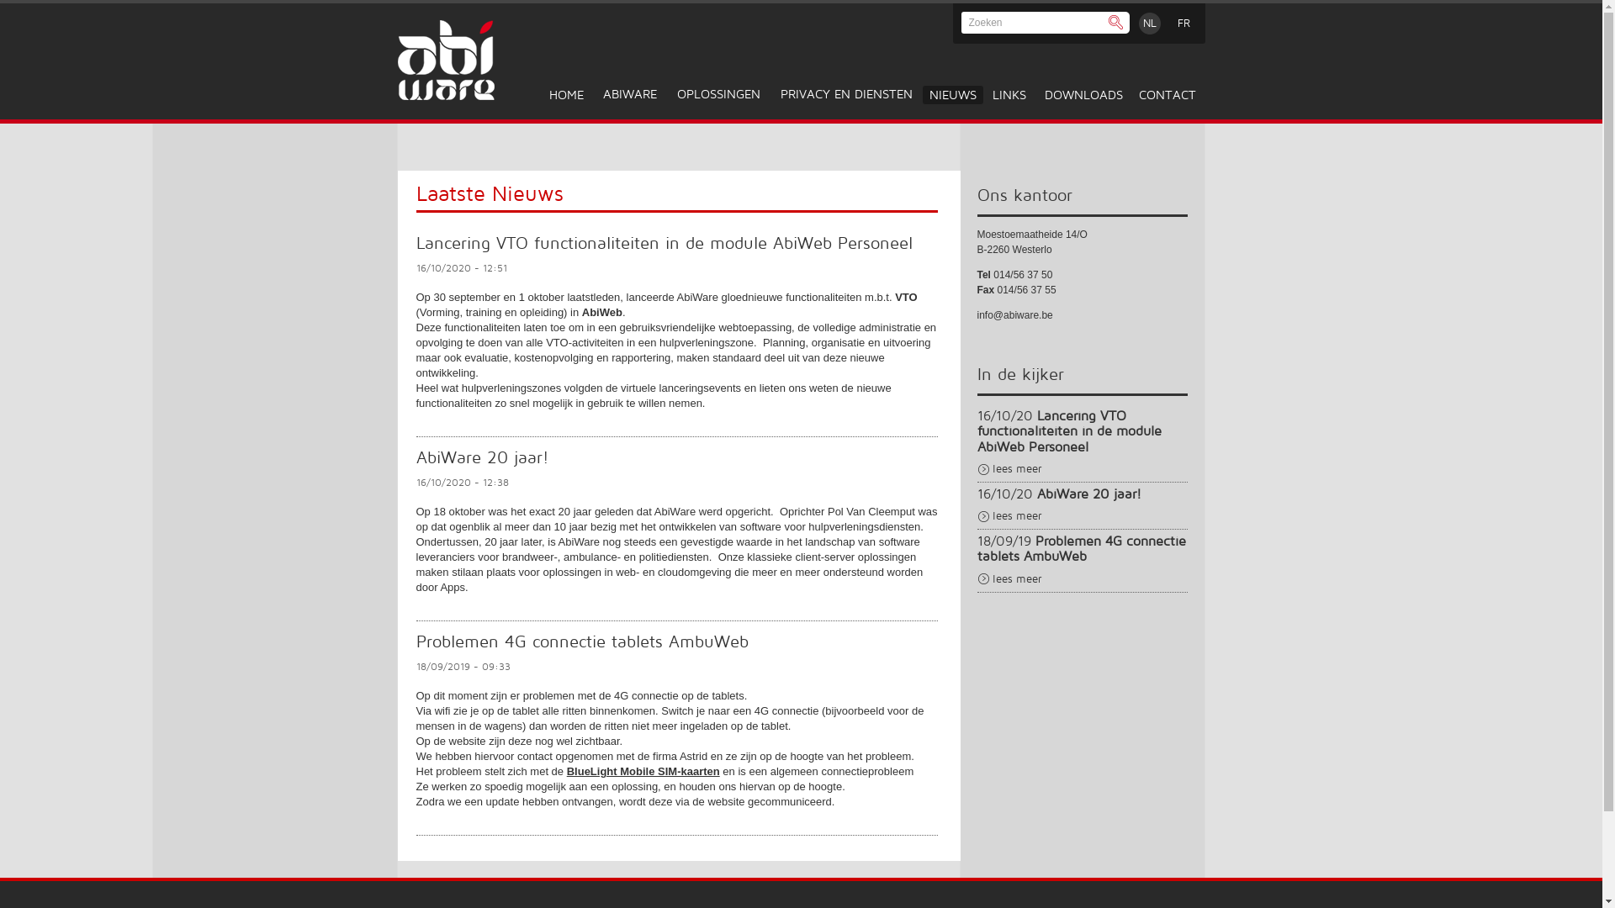 This screenshot has height=908, width=1615. I want to click on info@abiware.be, so click(1015, 315).